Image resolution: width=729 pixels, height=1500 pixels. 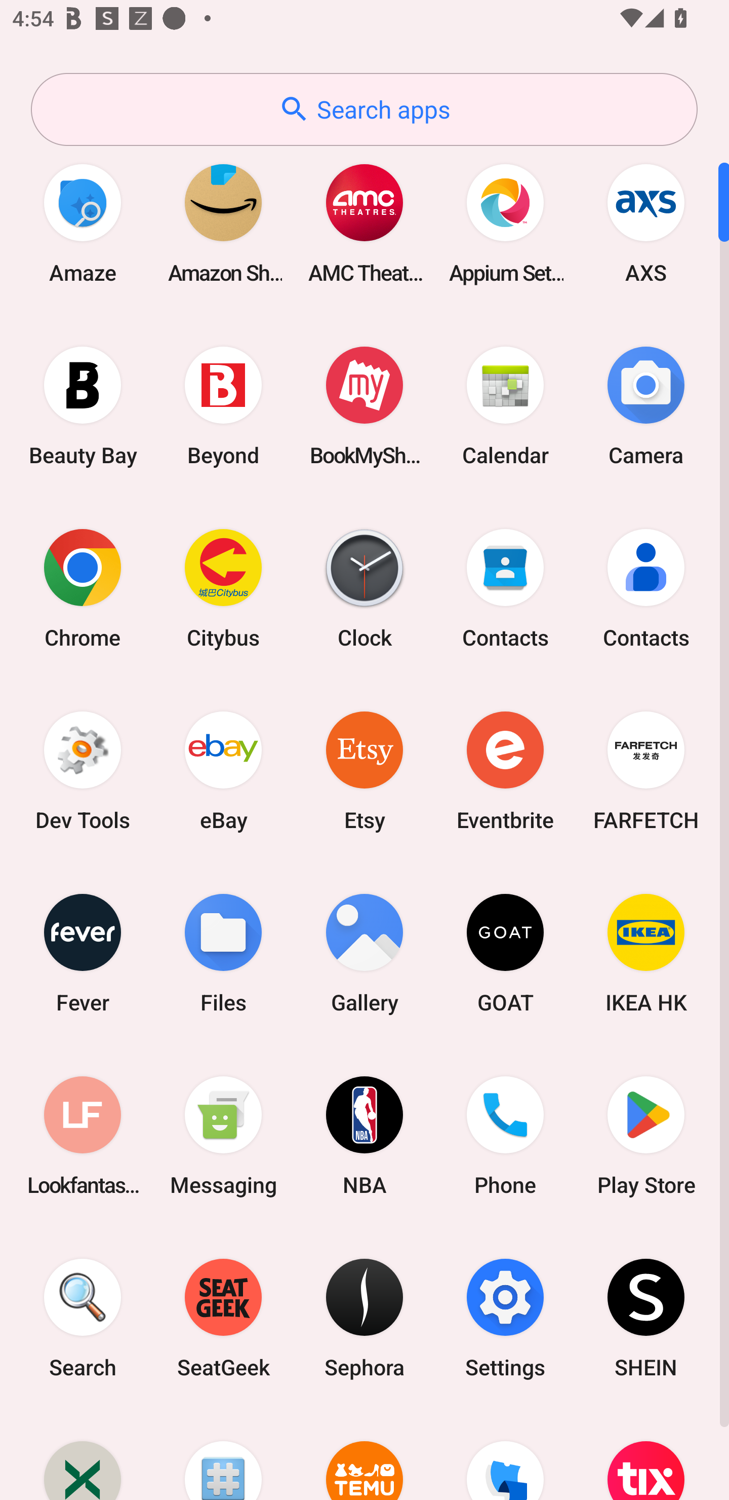 What do you see at coordinates (223, 405) in the screenshot?
I see `Beyond` at bounding box center [223, 405].